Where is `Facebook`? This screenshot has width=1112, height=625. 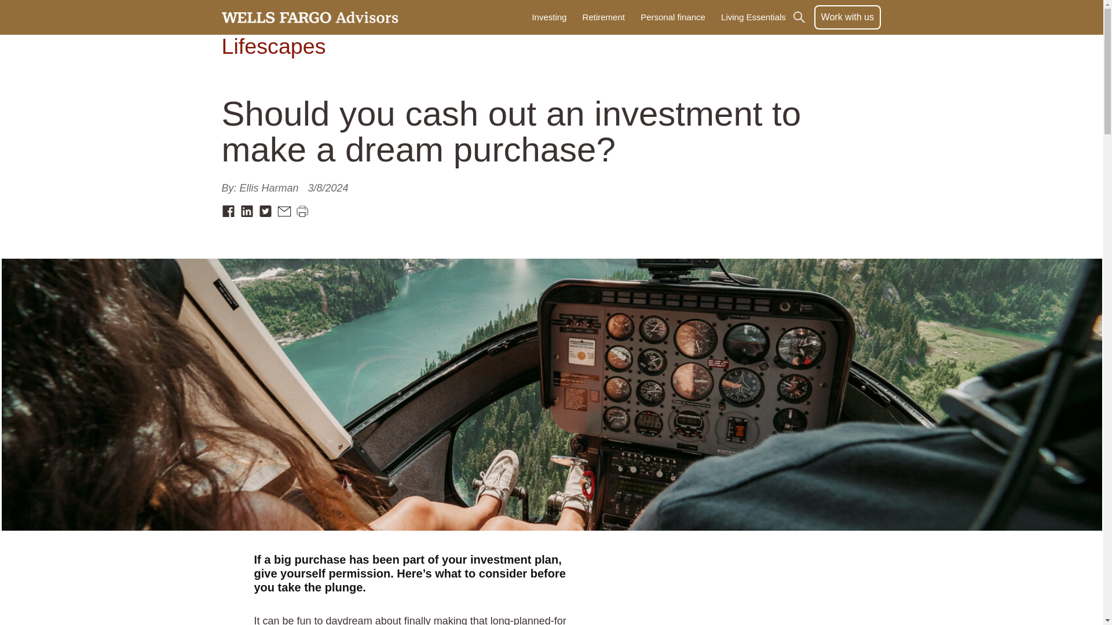
Facebook is located at coordinates (228, 211).